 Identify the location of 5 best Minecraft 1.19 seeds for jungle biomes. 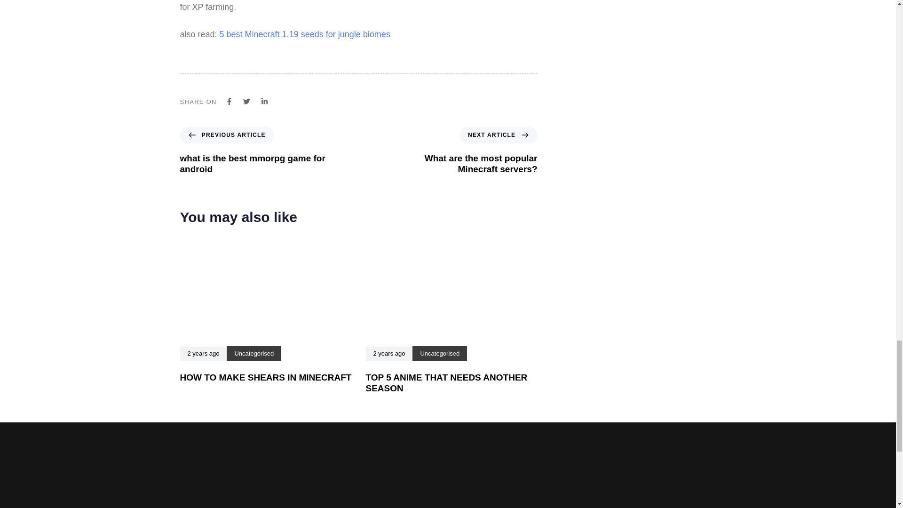
(446, 382).